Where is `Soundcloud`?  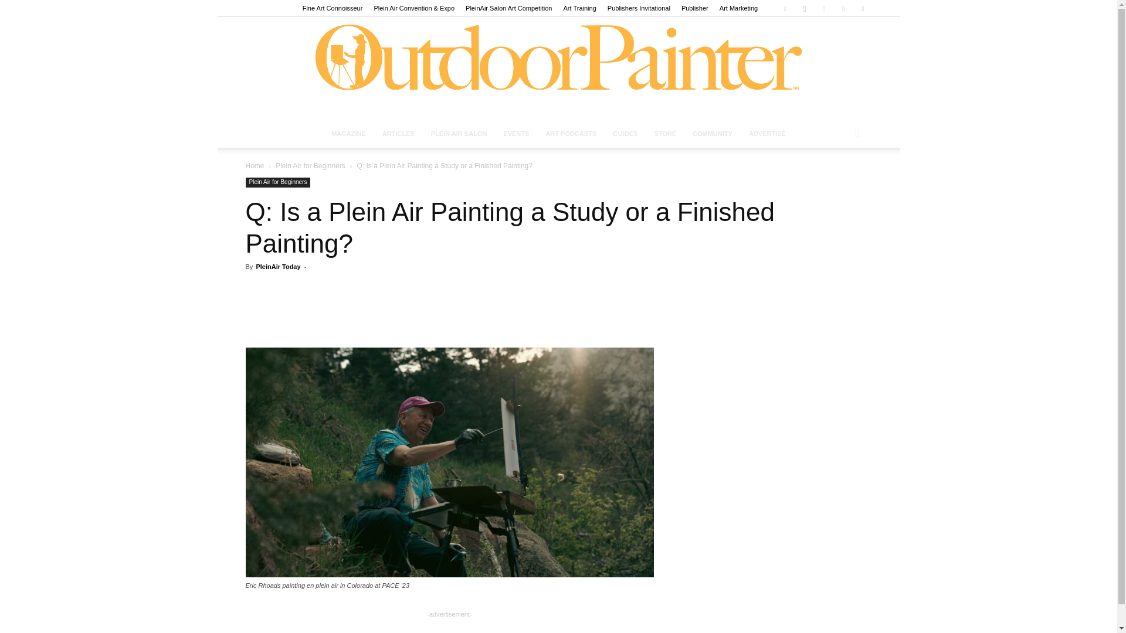 Soundcloud is located at coordinates (824, 8).